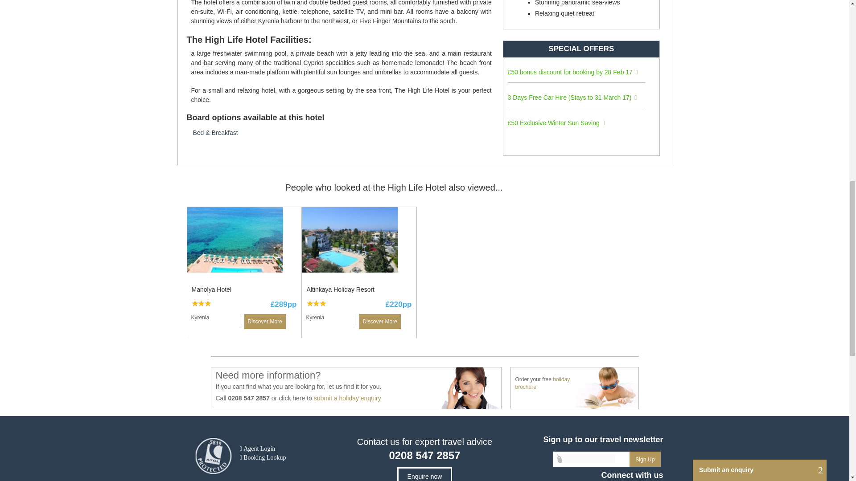 Image resolution: width=856 pixels, height=481 pixels. Describe the element at coordinates (645, 459) in the screenshot. I see `Sign Up` at that location.